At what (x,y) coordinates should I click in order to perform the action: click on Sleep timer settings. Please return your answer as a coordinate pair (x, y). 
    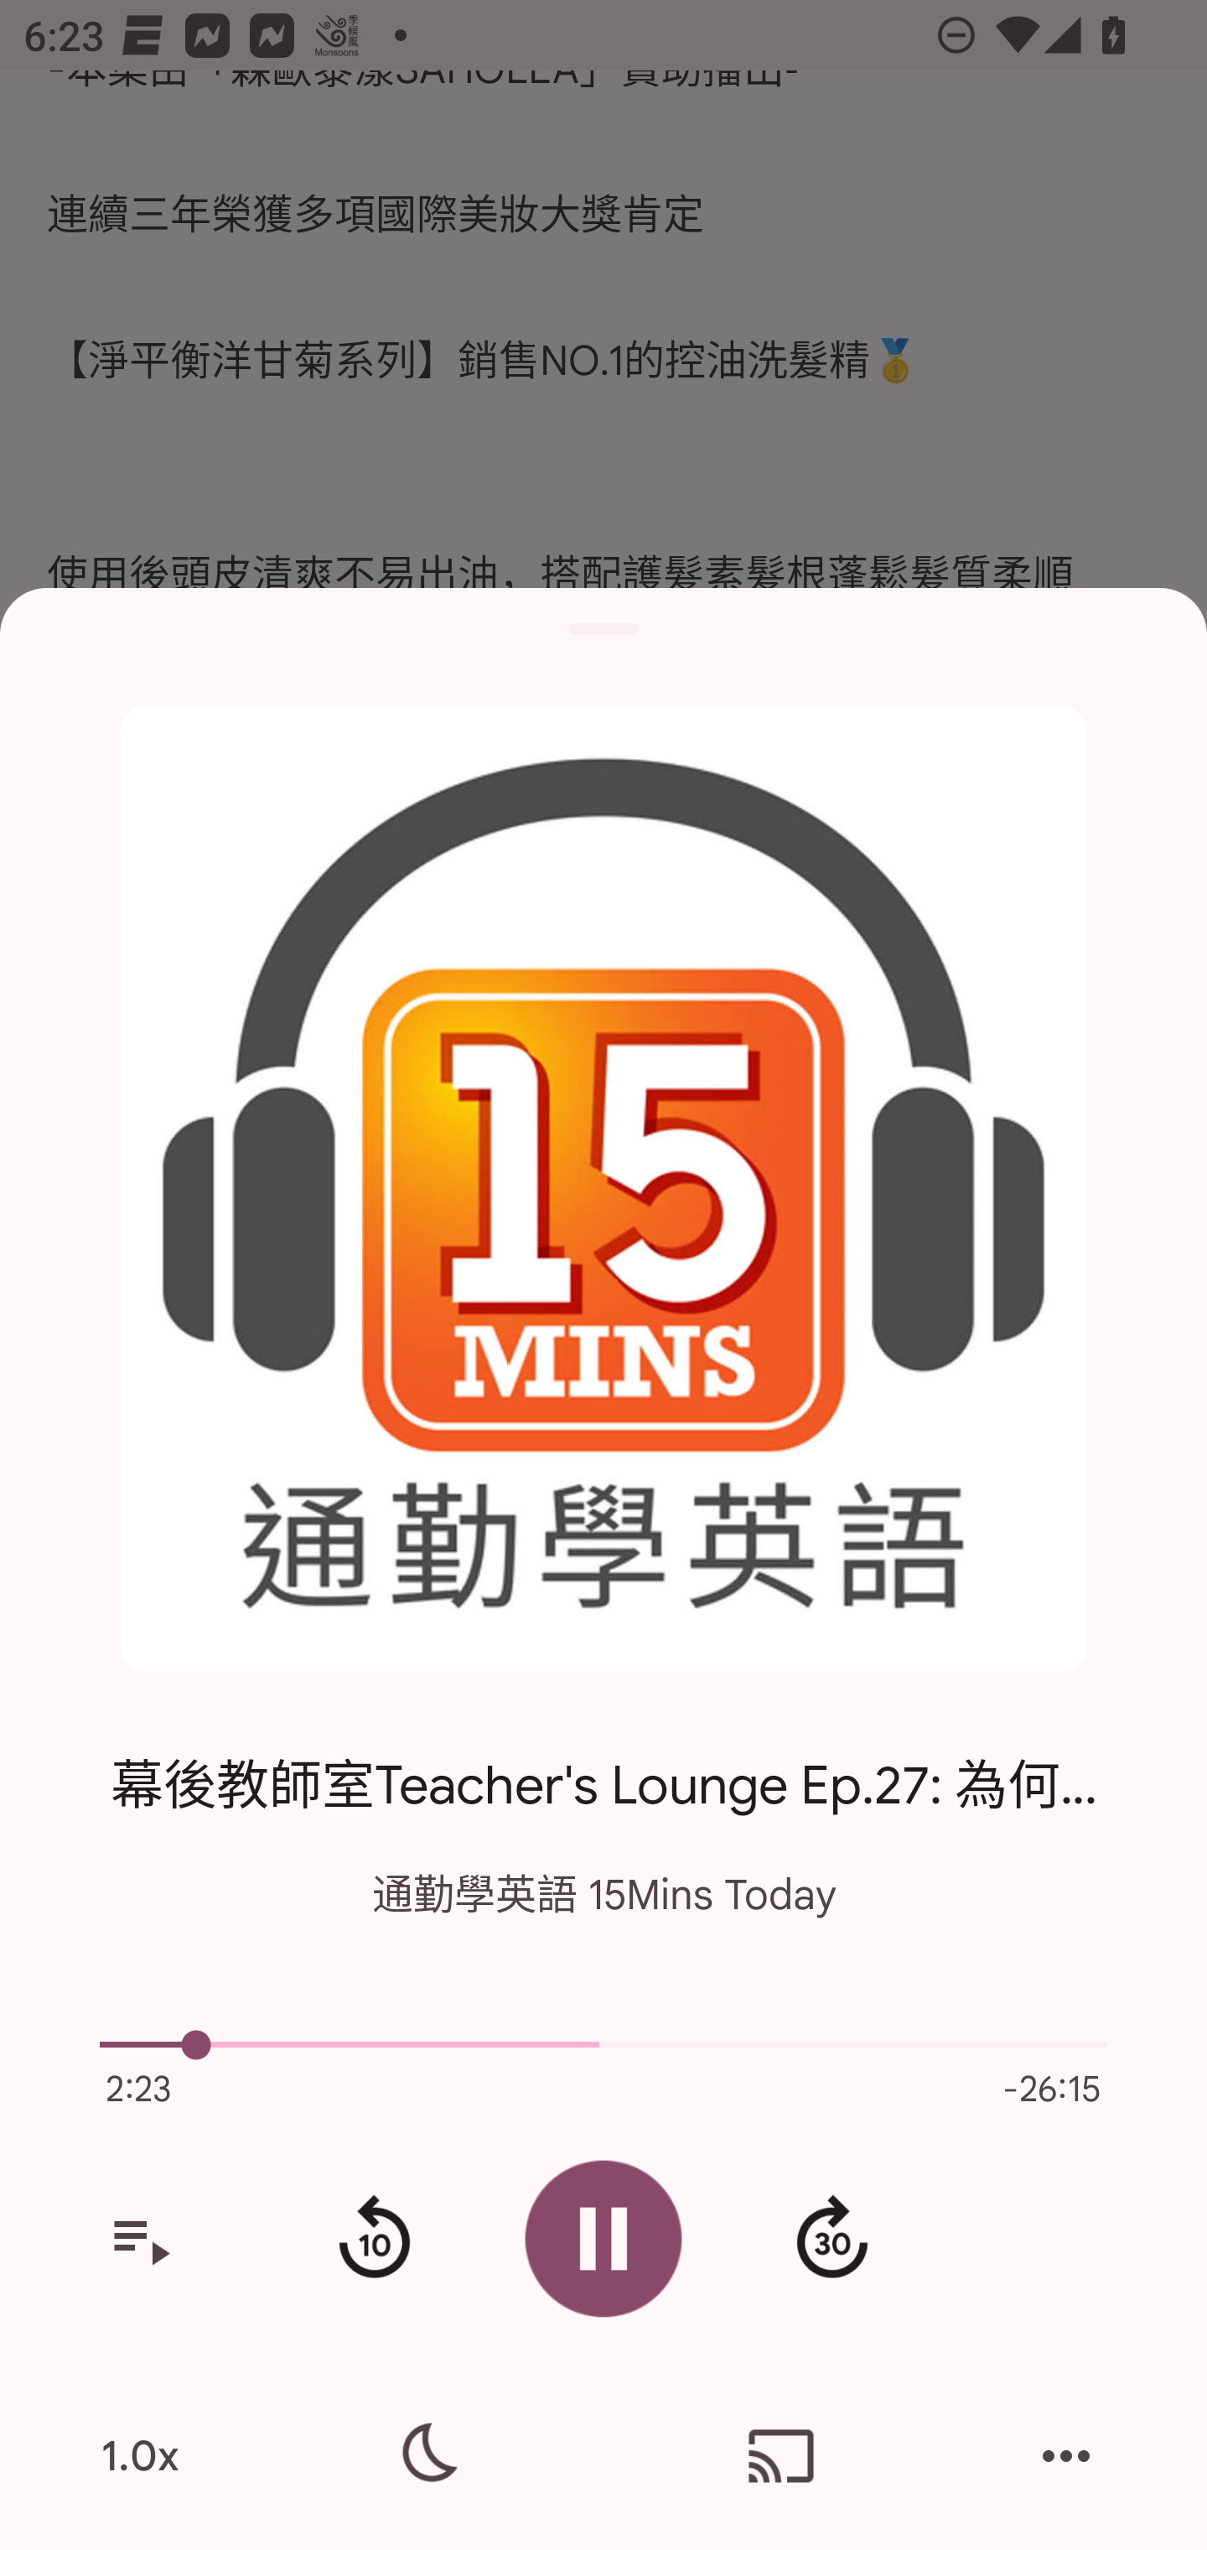
    Looking at the image, I should click on (425, 2456).